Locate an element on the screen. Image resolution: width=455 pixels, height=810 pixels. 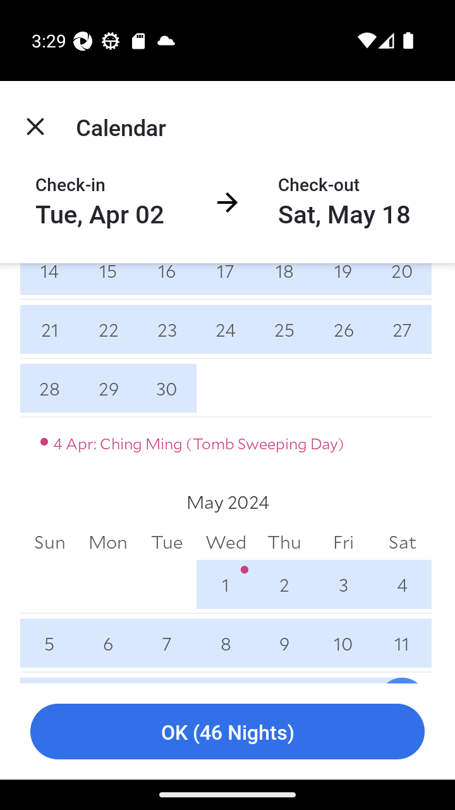
Tue is located at coordinates (167, 542).